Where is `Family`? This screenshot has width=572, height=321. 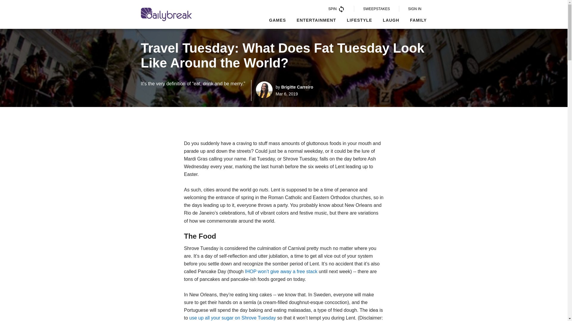
Family is located at coordinates (418, 20).